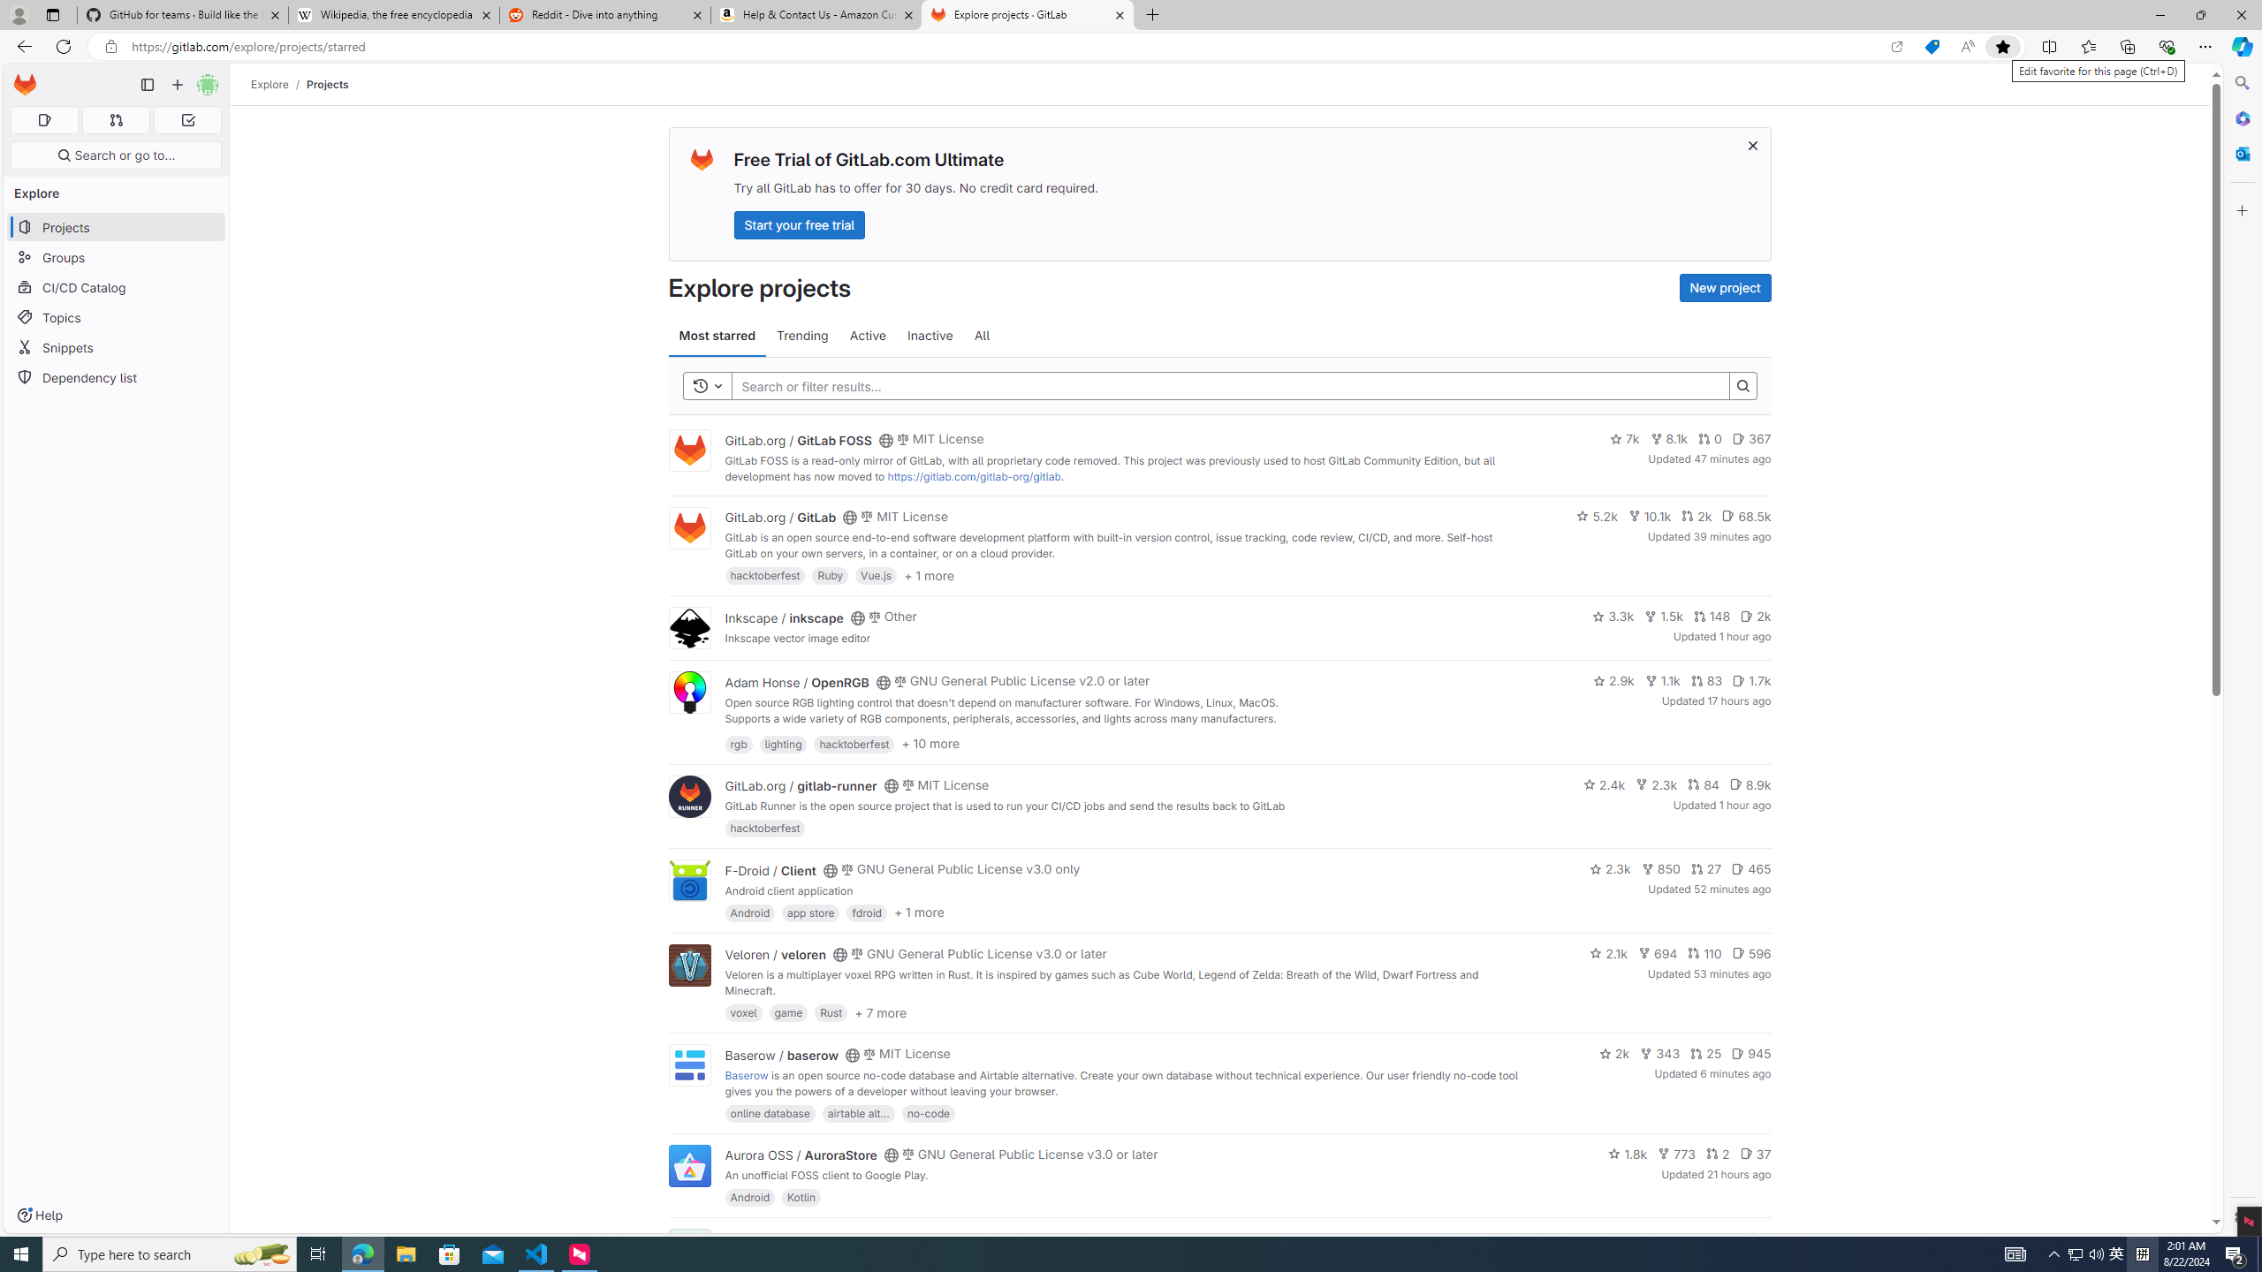  What do you see at coordinates (1751, 1053) in the screenshot?
I see `945` at bounding box center [1751, 1053].